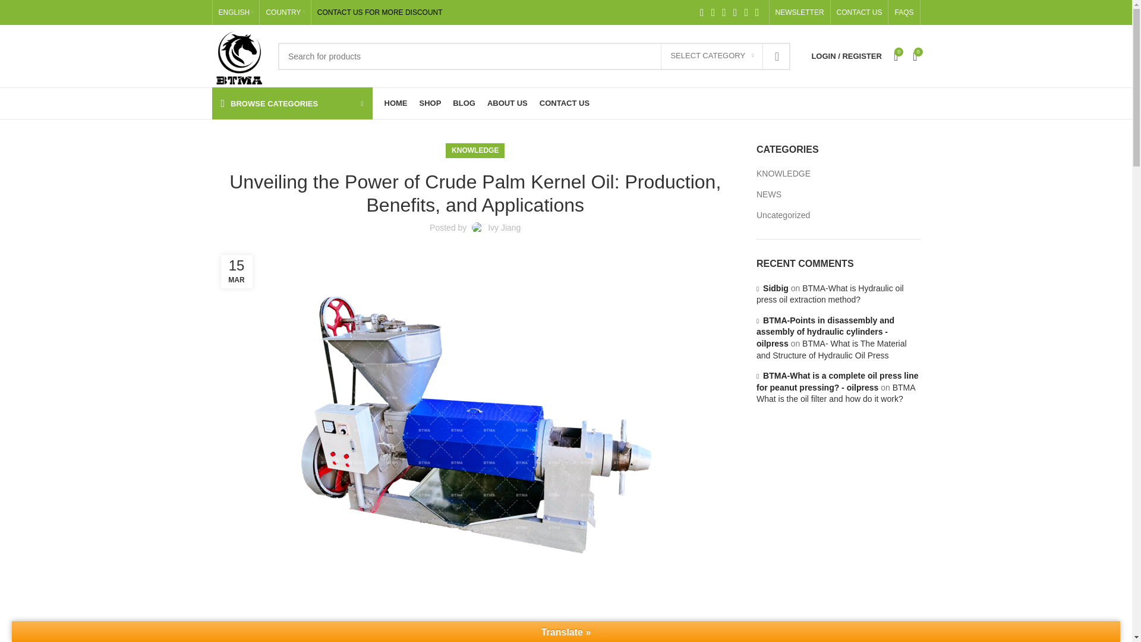 The width and height of the screenshot is (1141, 642). Describe the element at coordinates (859, 12) in the screenshot. I see `CONTACT US` at that location.